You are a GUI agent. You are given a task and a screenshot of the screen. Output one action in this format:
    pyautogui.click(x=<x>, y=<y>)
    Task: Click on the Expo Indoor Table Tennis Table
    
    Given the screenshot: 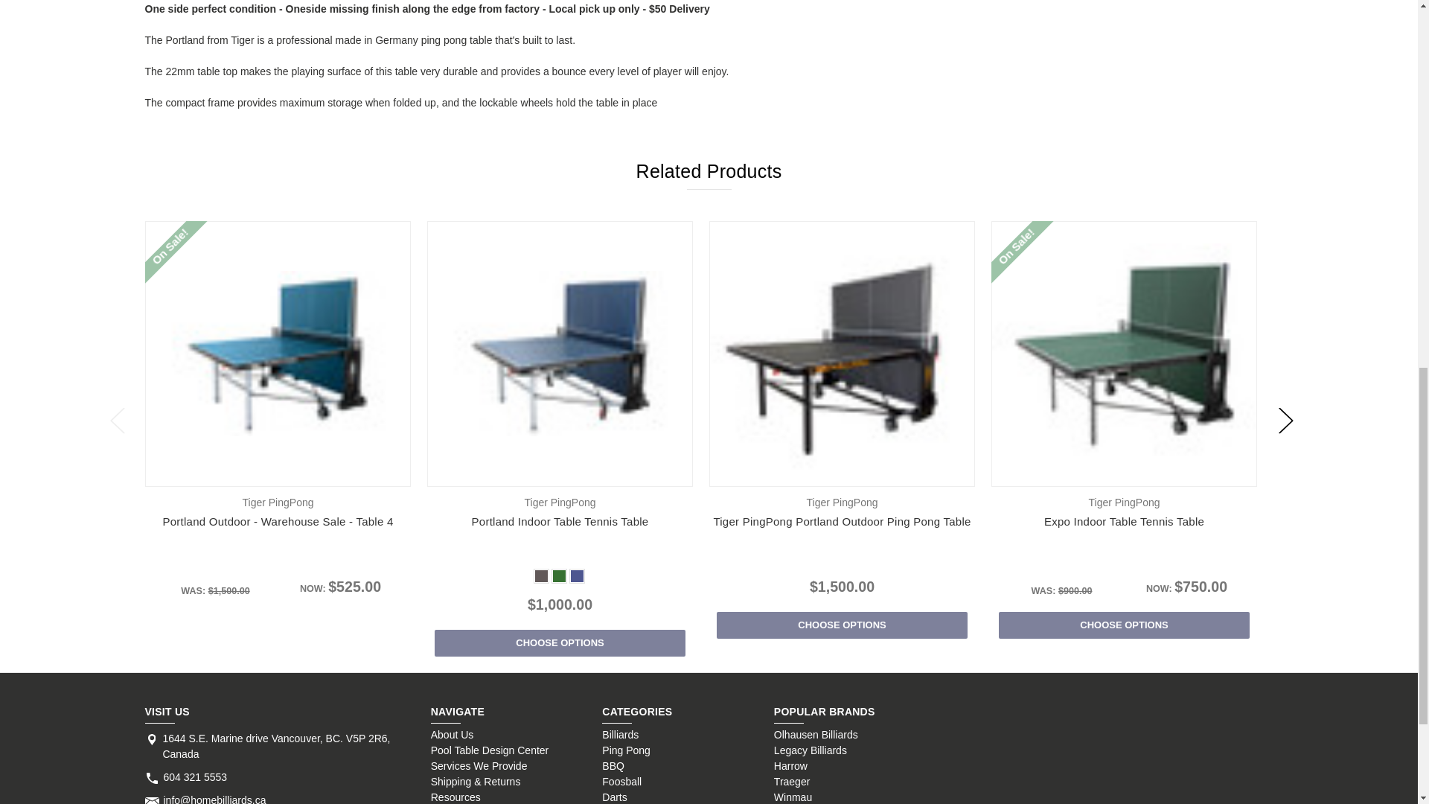 What is the action you would take?
    pyautogui.click(x=1124, y=354)
    